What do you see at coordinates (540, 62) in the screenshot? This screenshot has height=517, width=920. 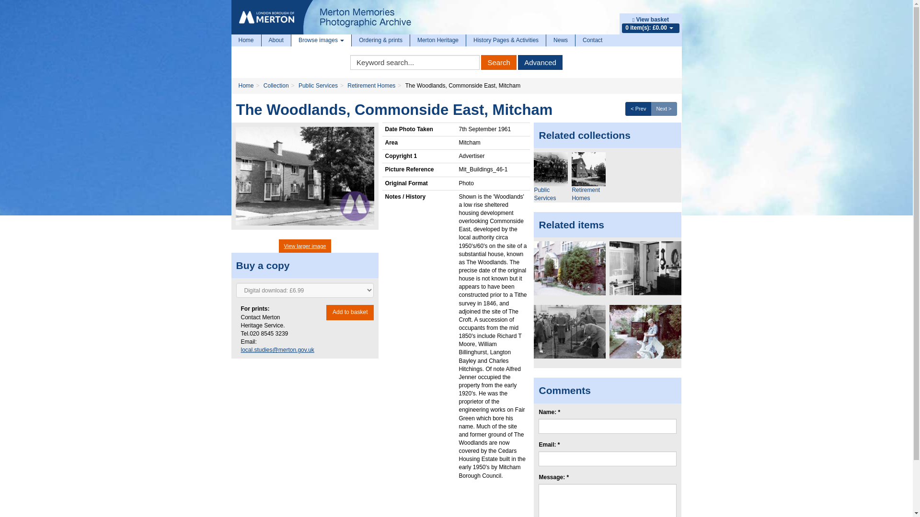 I see `Advanced` at bounding box center [540, 62].